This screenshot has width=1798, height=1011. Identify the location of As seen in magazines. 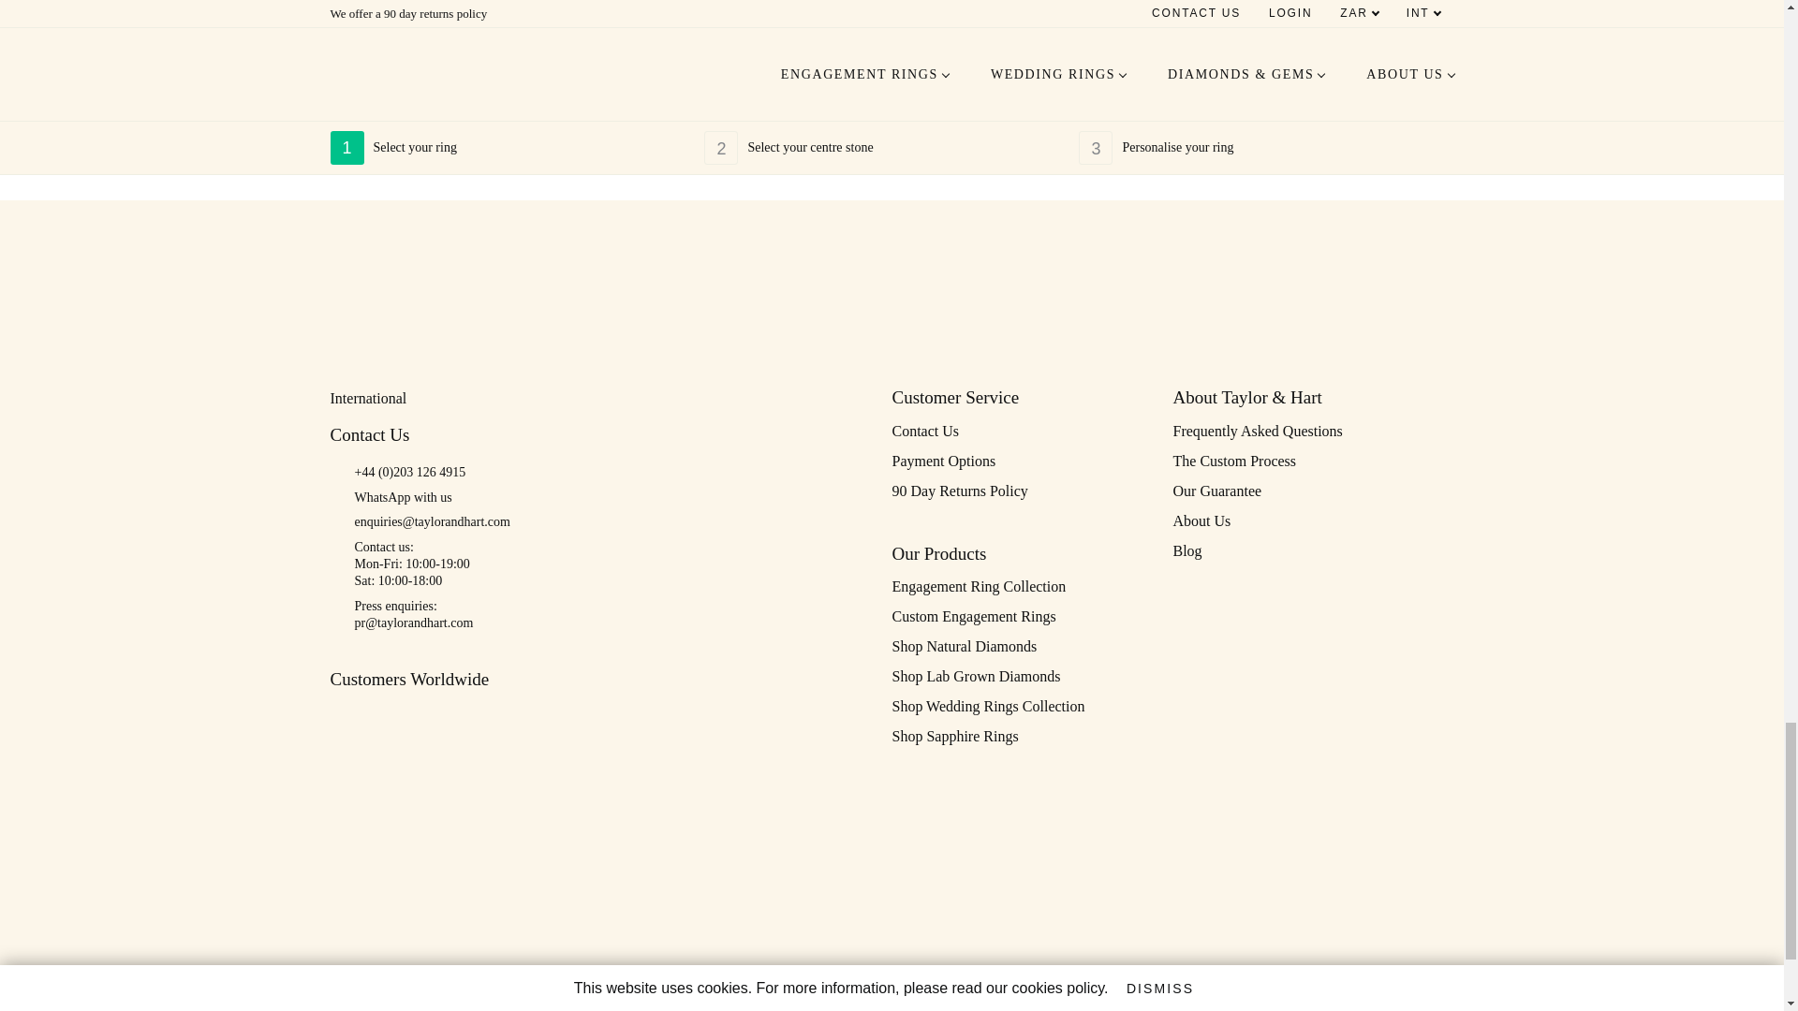
(827, 260).